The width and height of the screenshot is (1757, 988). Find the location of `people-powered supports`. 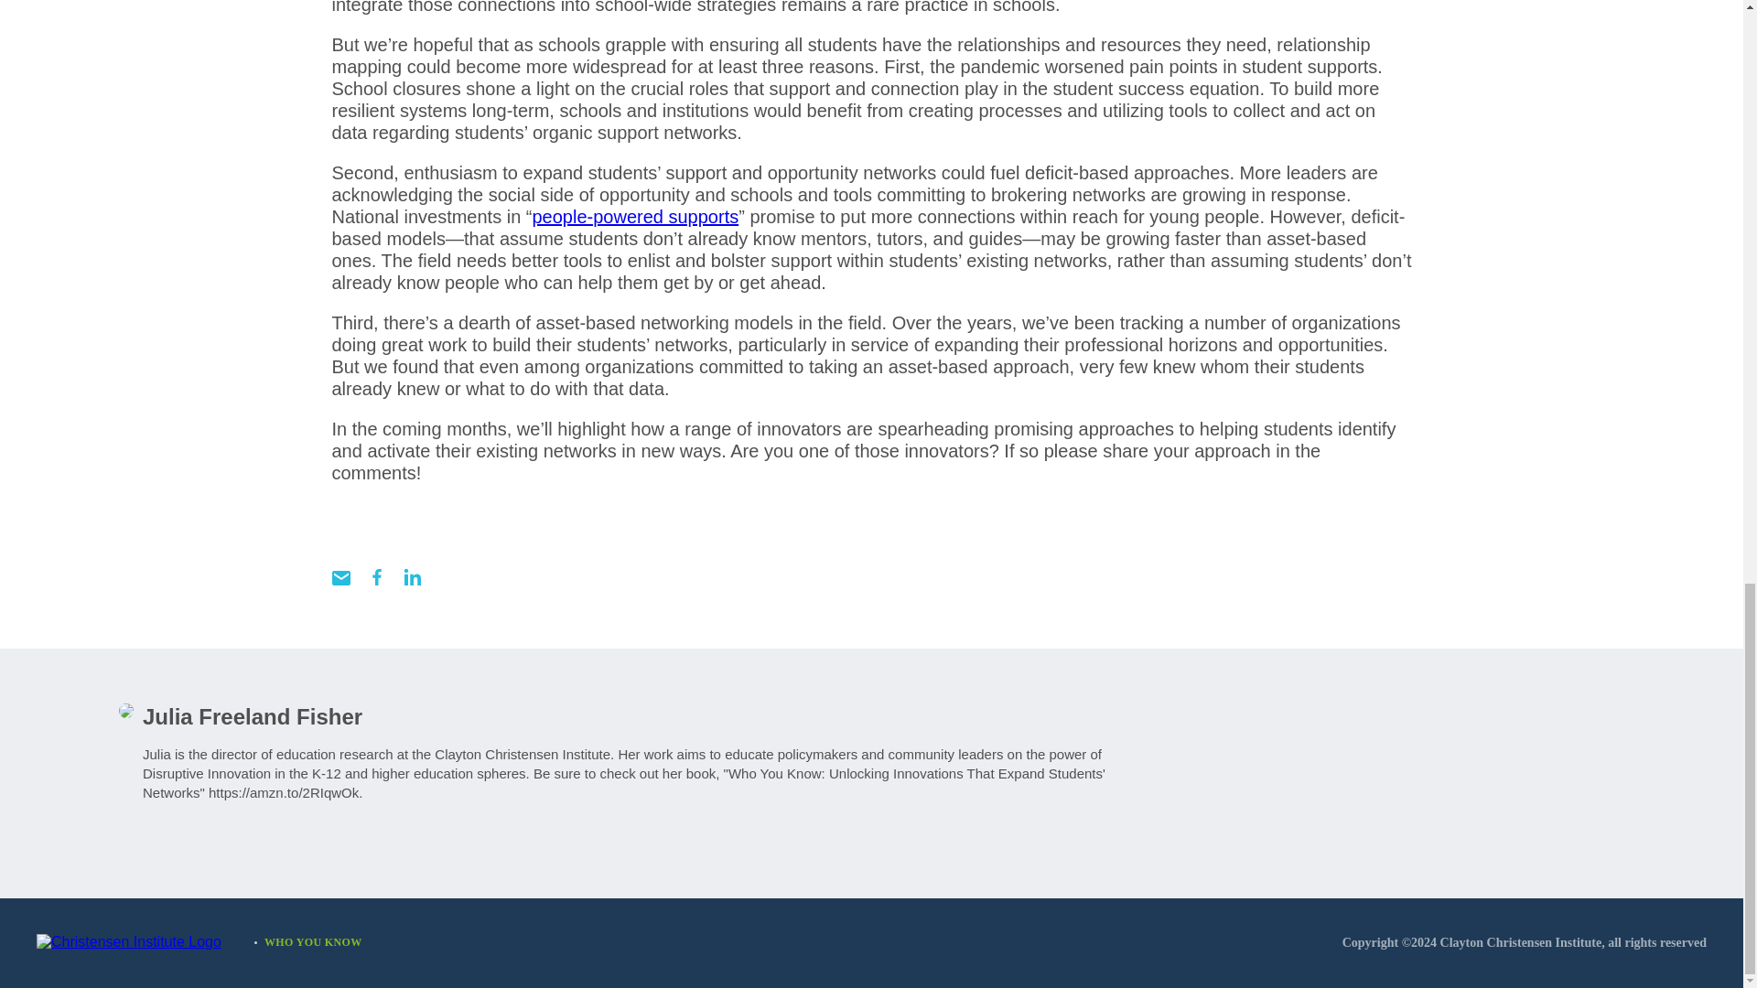

people-powered supports is located at coordinates (635, 216).